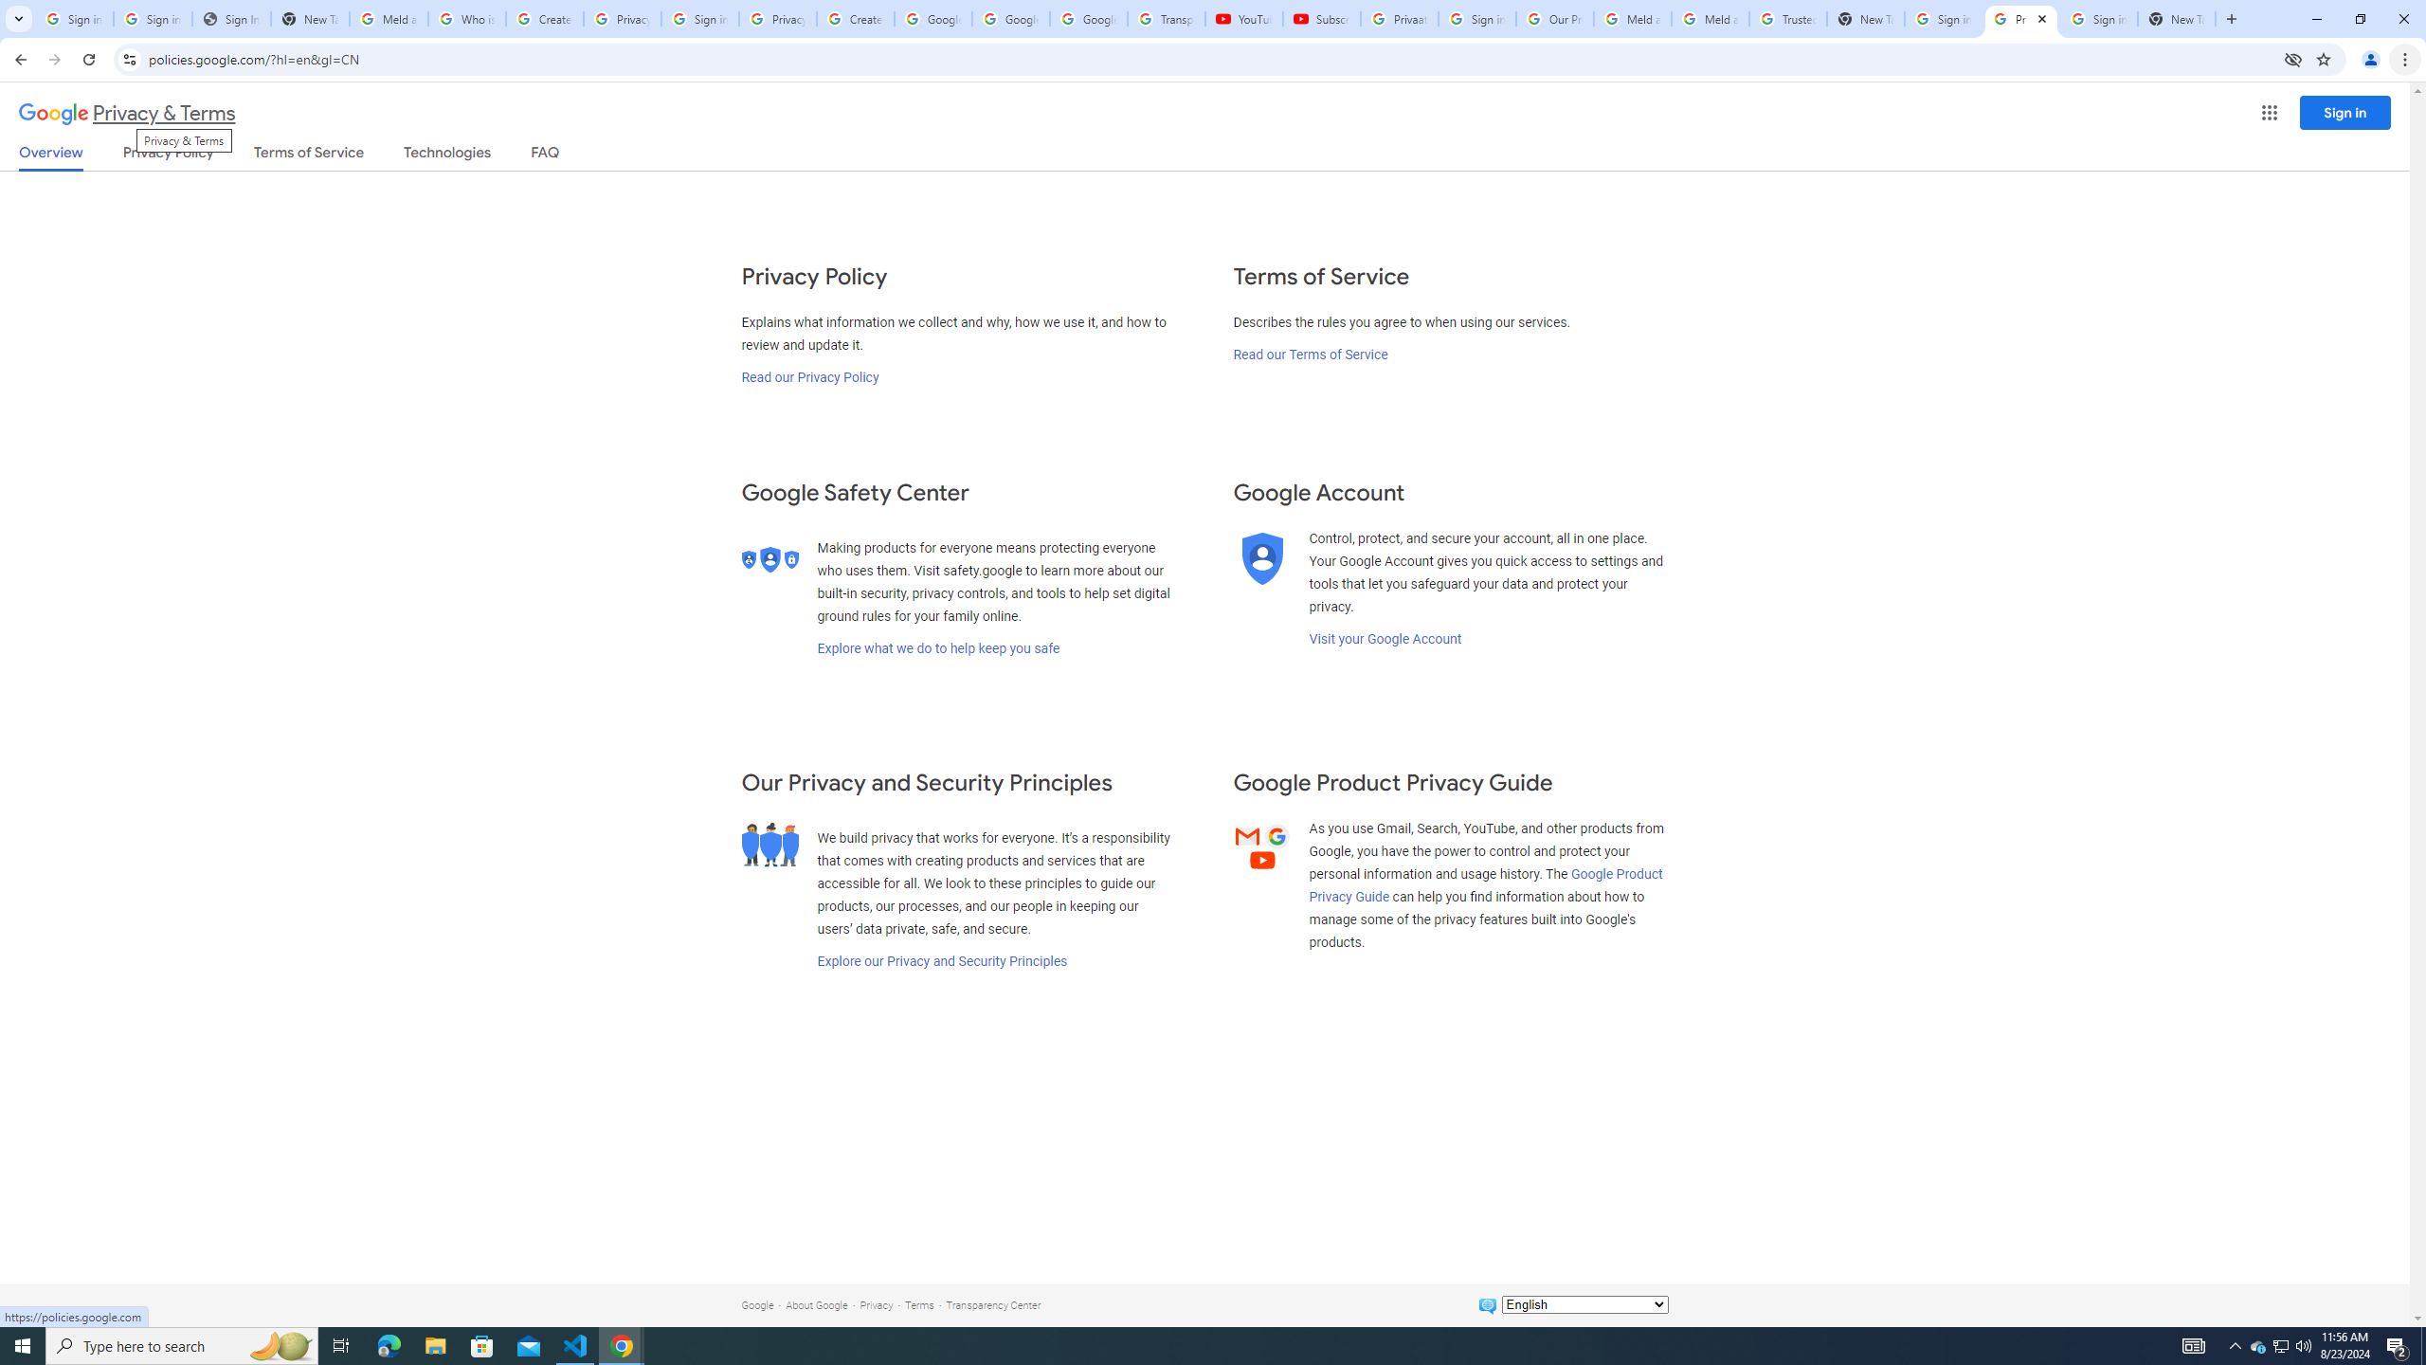 The height and width of the screenshot is (1365, 2426). I want to click on Restore, so click(2360, 19).